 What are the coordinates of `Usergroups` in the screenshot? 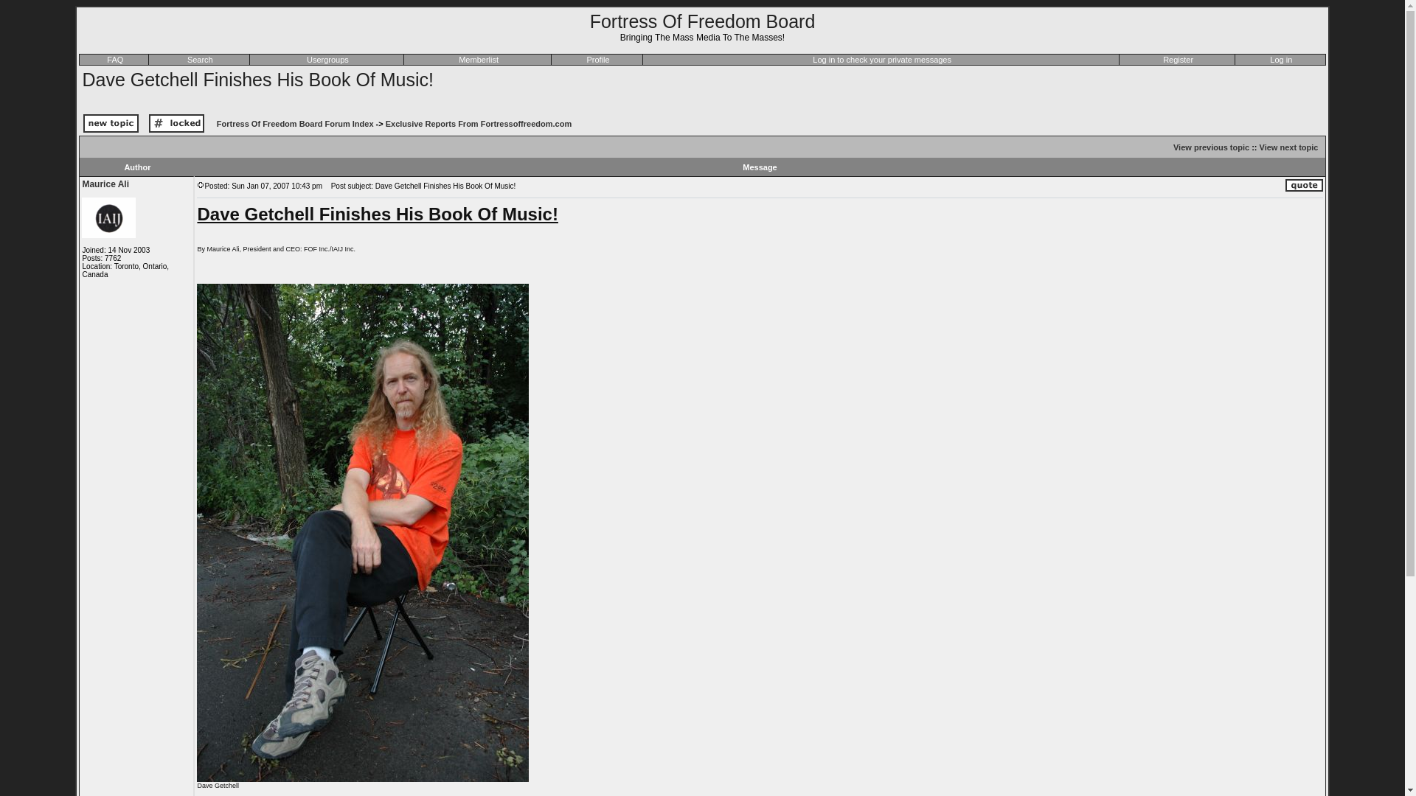 It's located at (327, 59).